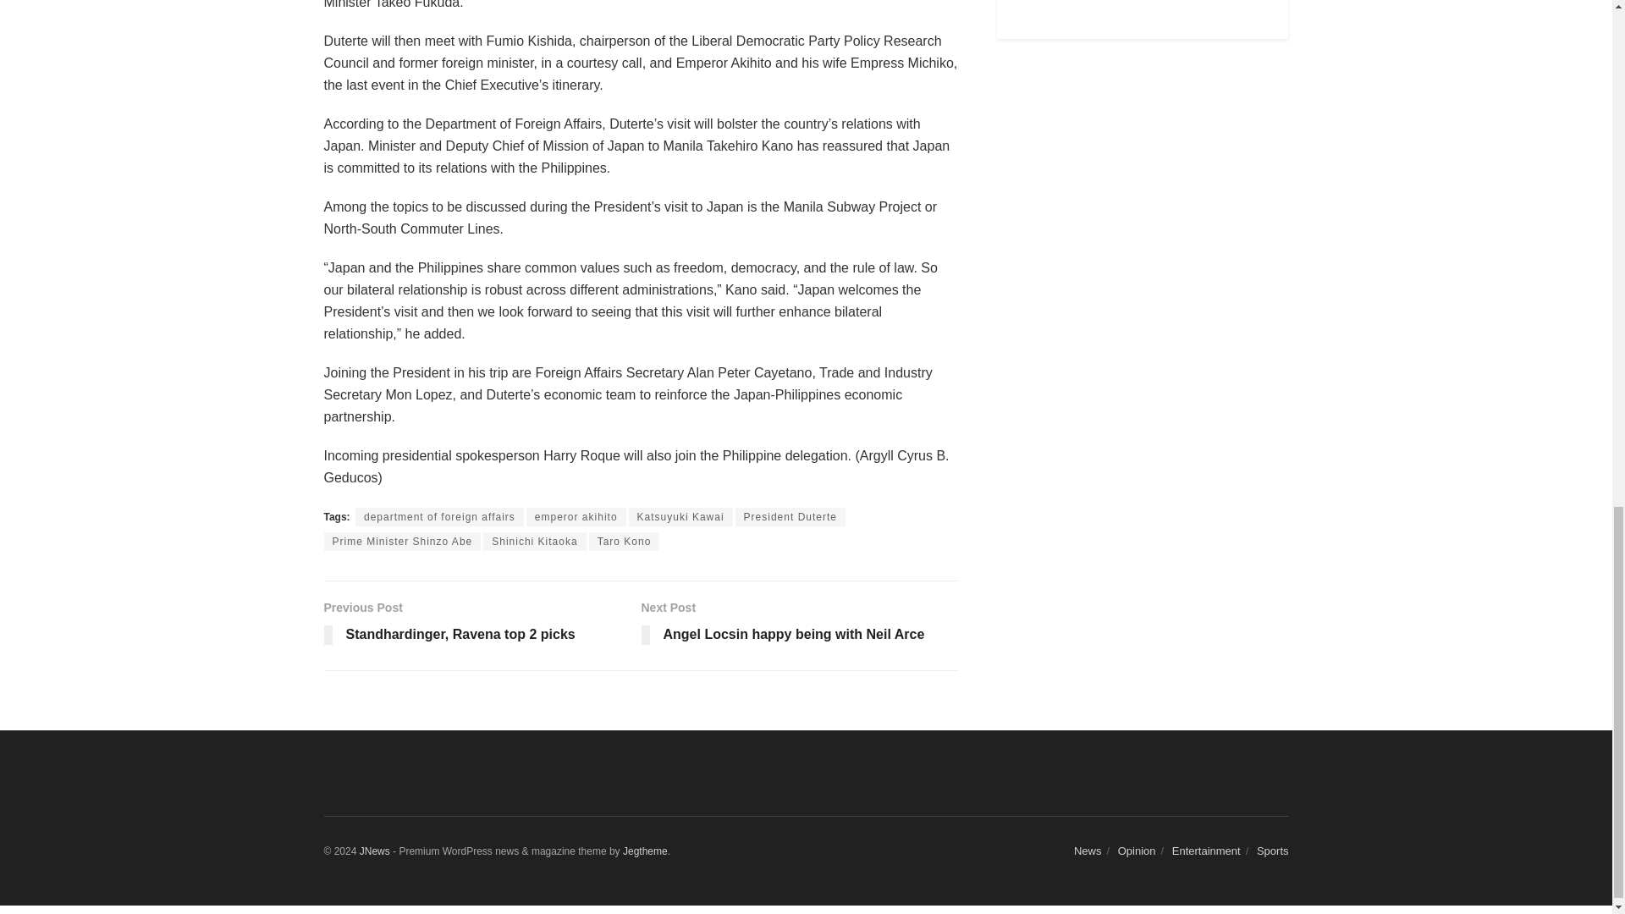  Describe the element at coordinates (533, 542) in the screenshot. I see `Prime Minister Shinzo Abe` at that location.